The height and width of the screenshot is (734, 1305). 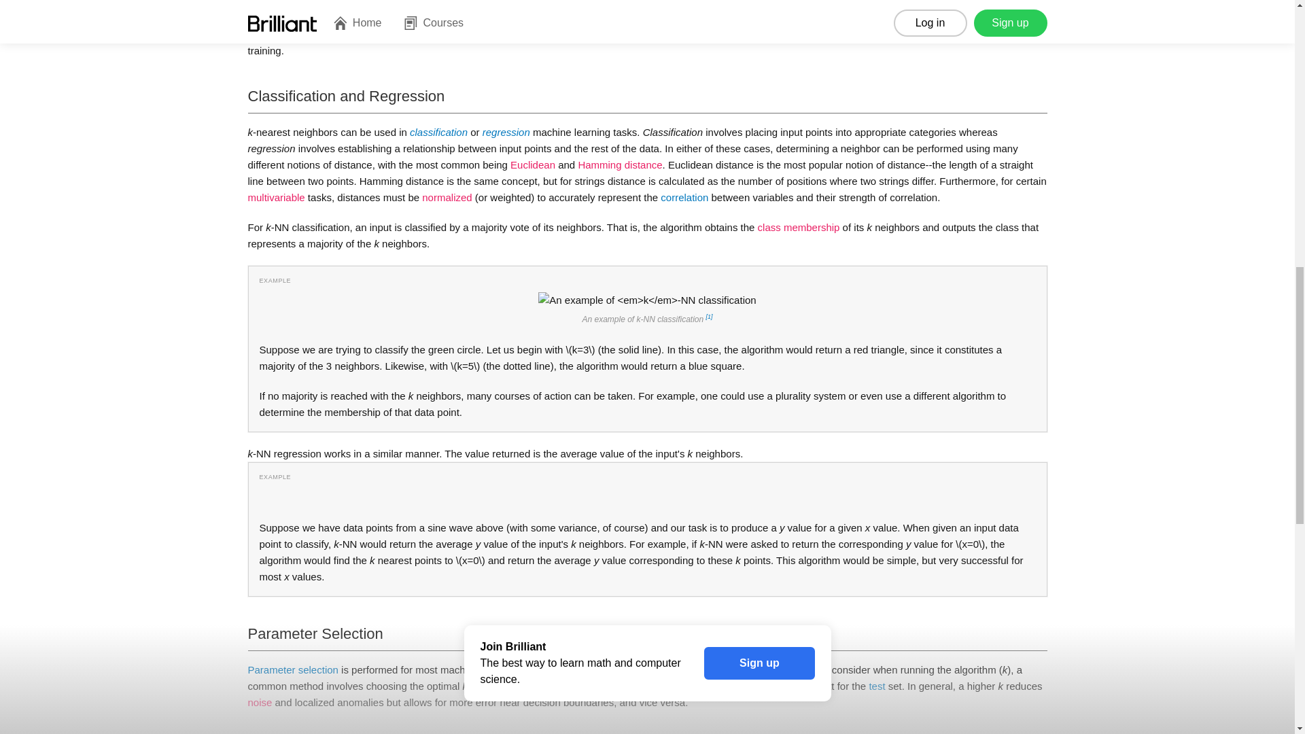 What do you see at coordinates (897, 3) in the screenshot?
I see `training phase` at bounding box center [897, 3].